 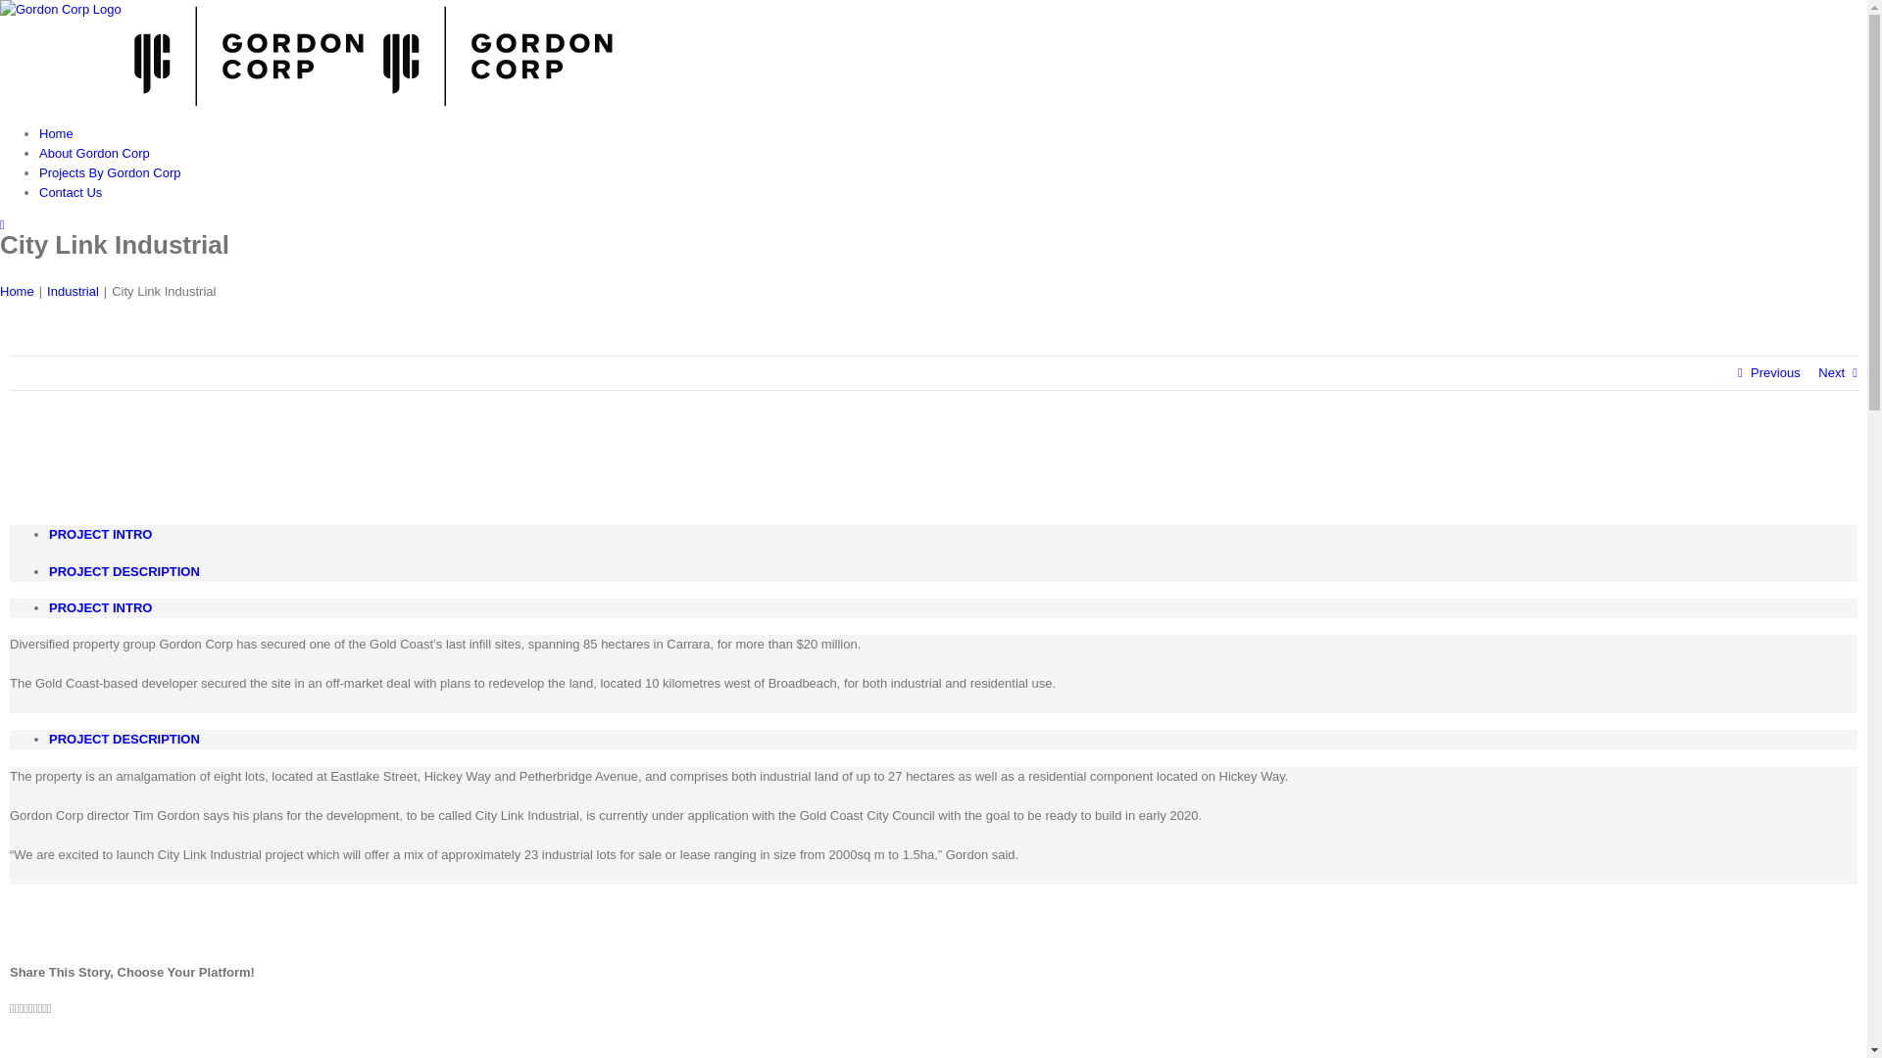 I want to click on Projects By Gordon Corp, so click(x=110, y=172).